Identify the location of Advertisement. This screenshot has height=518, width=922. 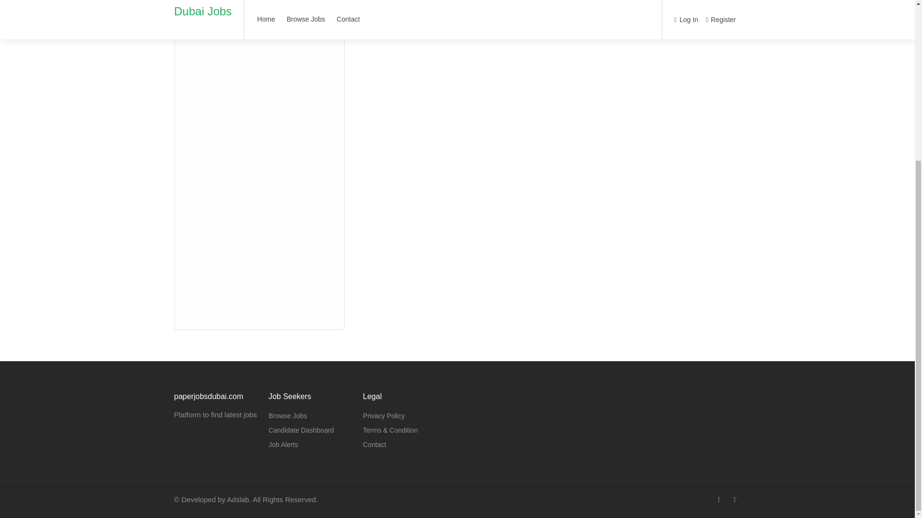
(259, 156).